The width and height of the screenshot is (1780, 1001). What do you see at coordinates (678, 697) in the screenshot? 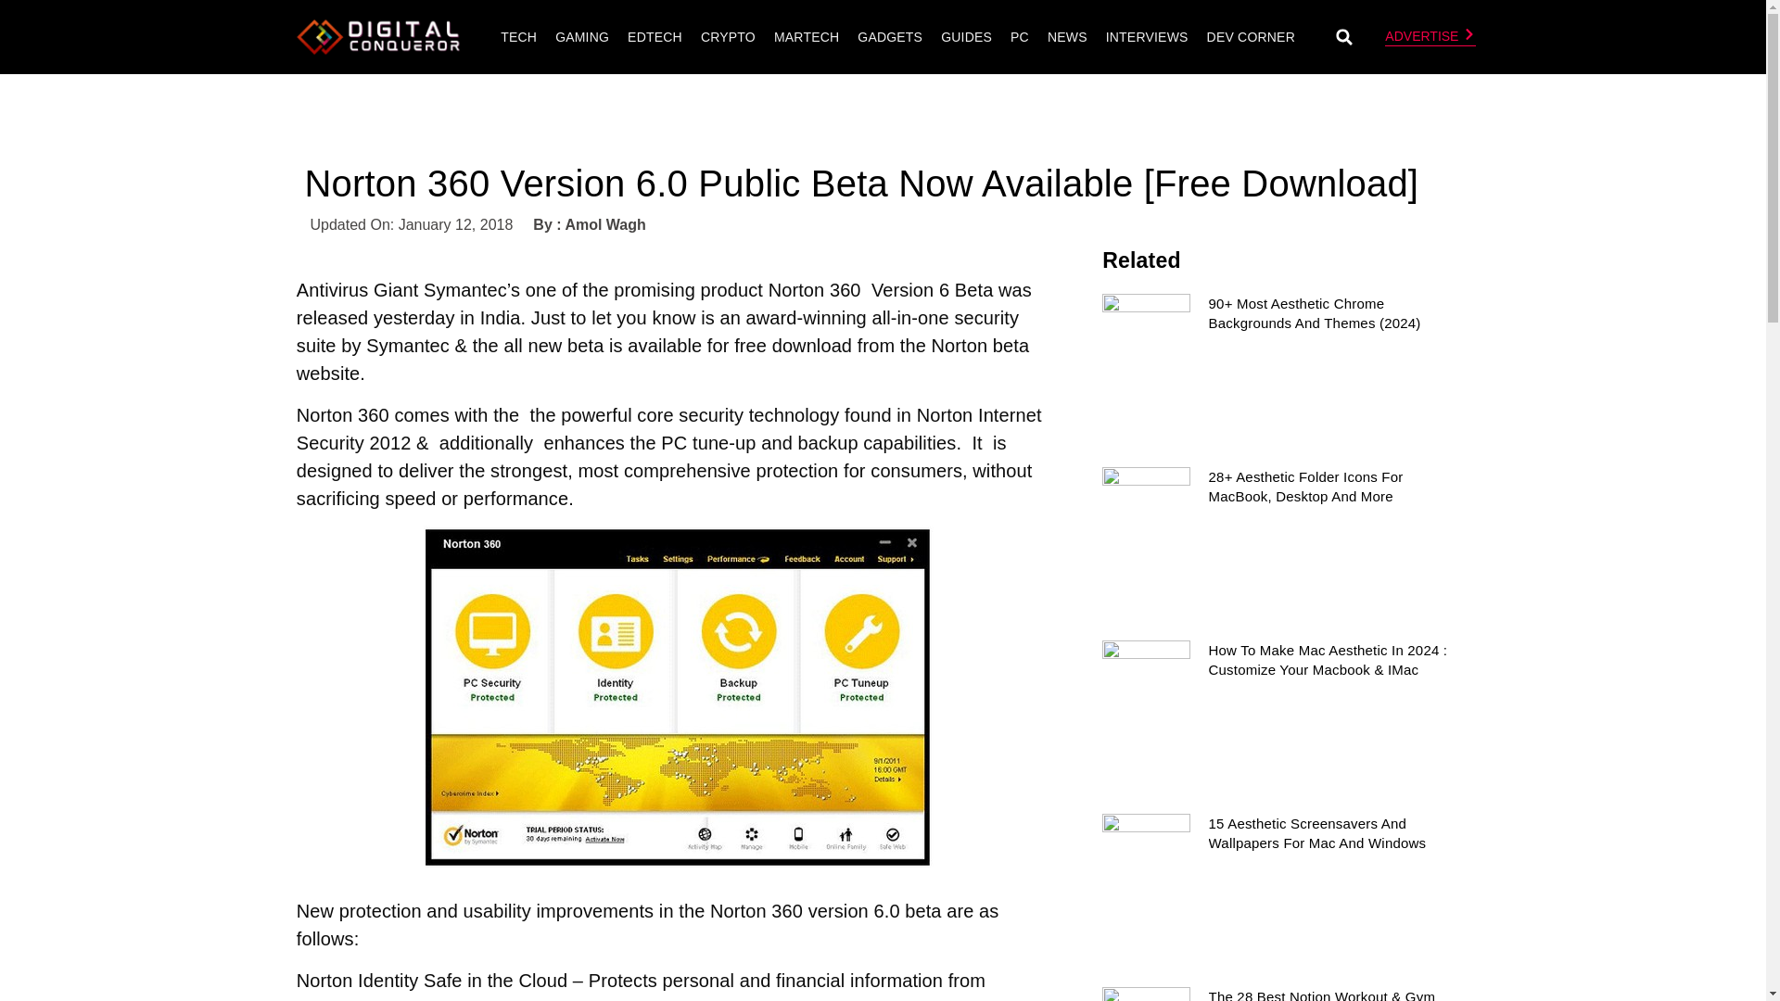
I see `norton-360-beta` at bounding box center [678, 697].